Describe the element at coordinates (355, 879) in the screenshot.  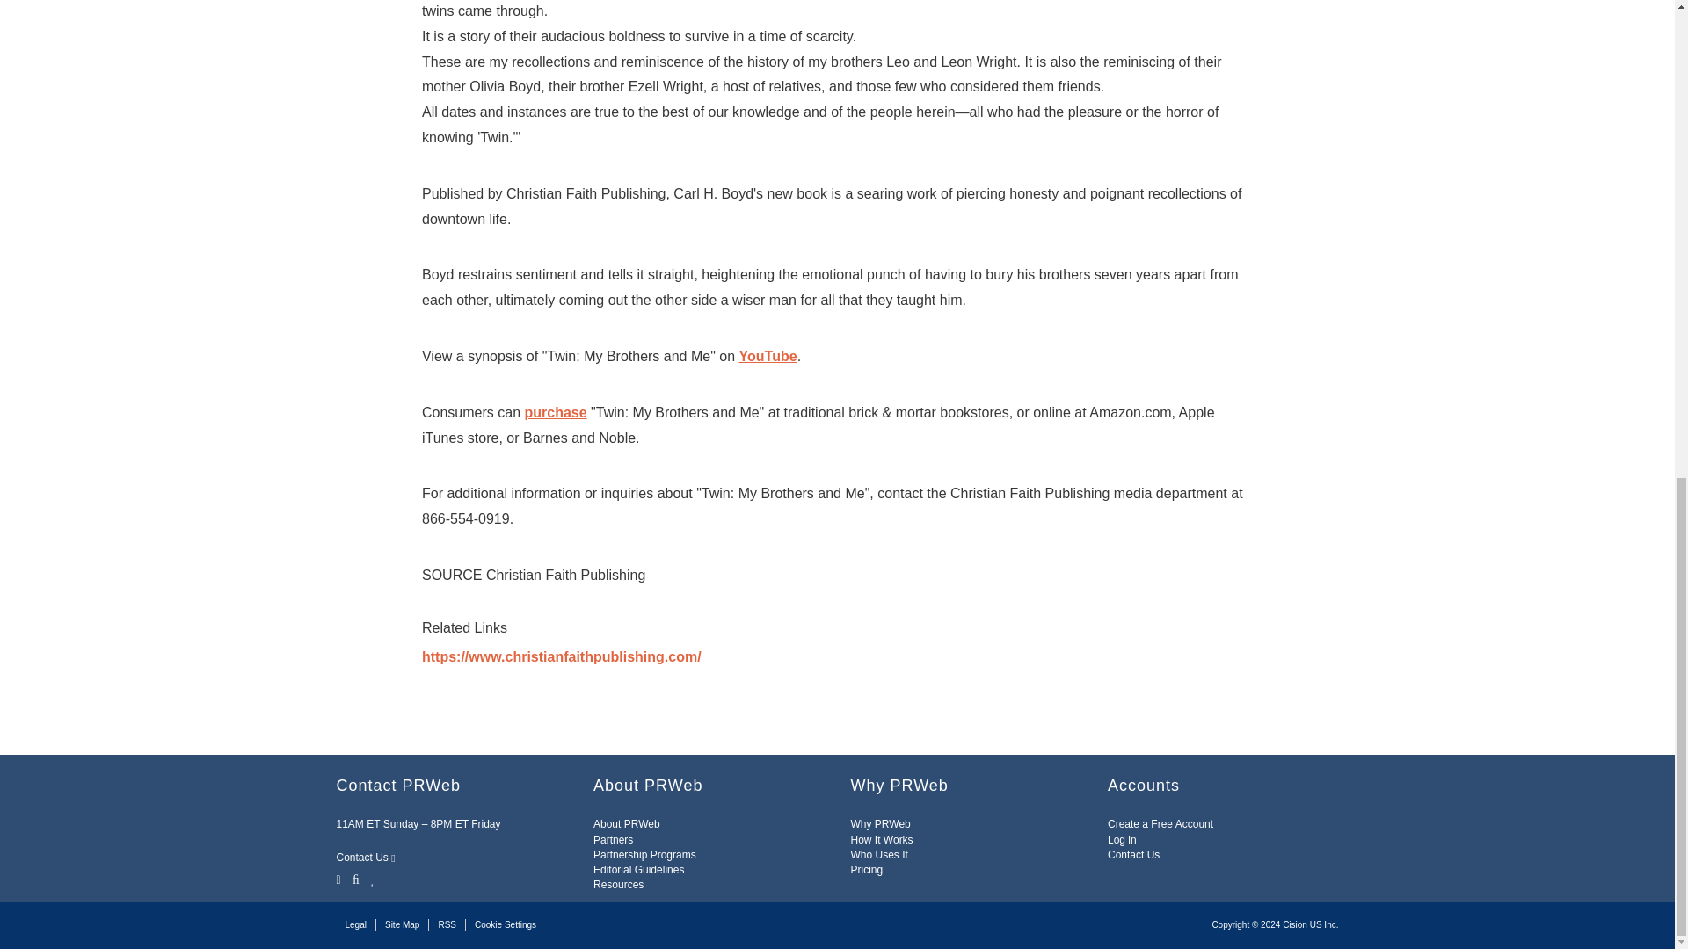
I see `Facebook` at that location.